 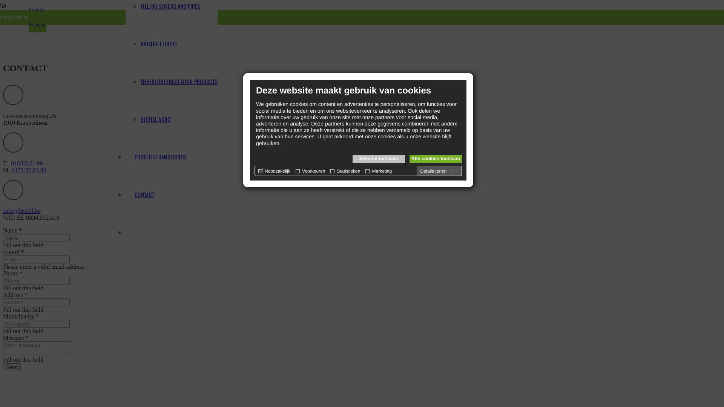 I want to click on PROPER STRANDLOPERS, so click(x=161, y=157).